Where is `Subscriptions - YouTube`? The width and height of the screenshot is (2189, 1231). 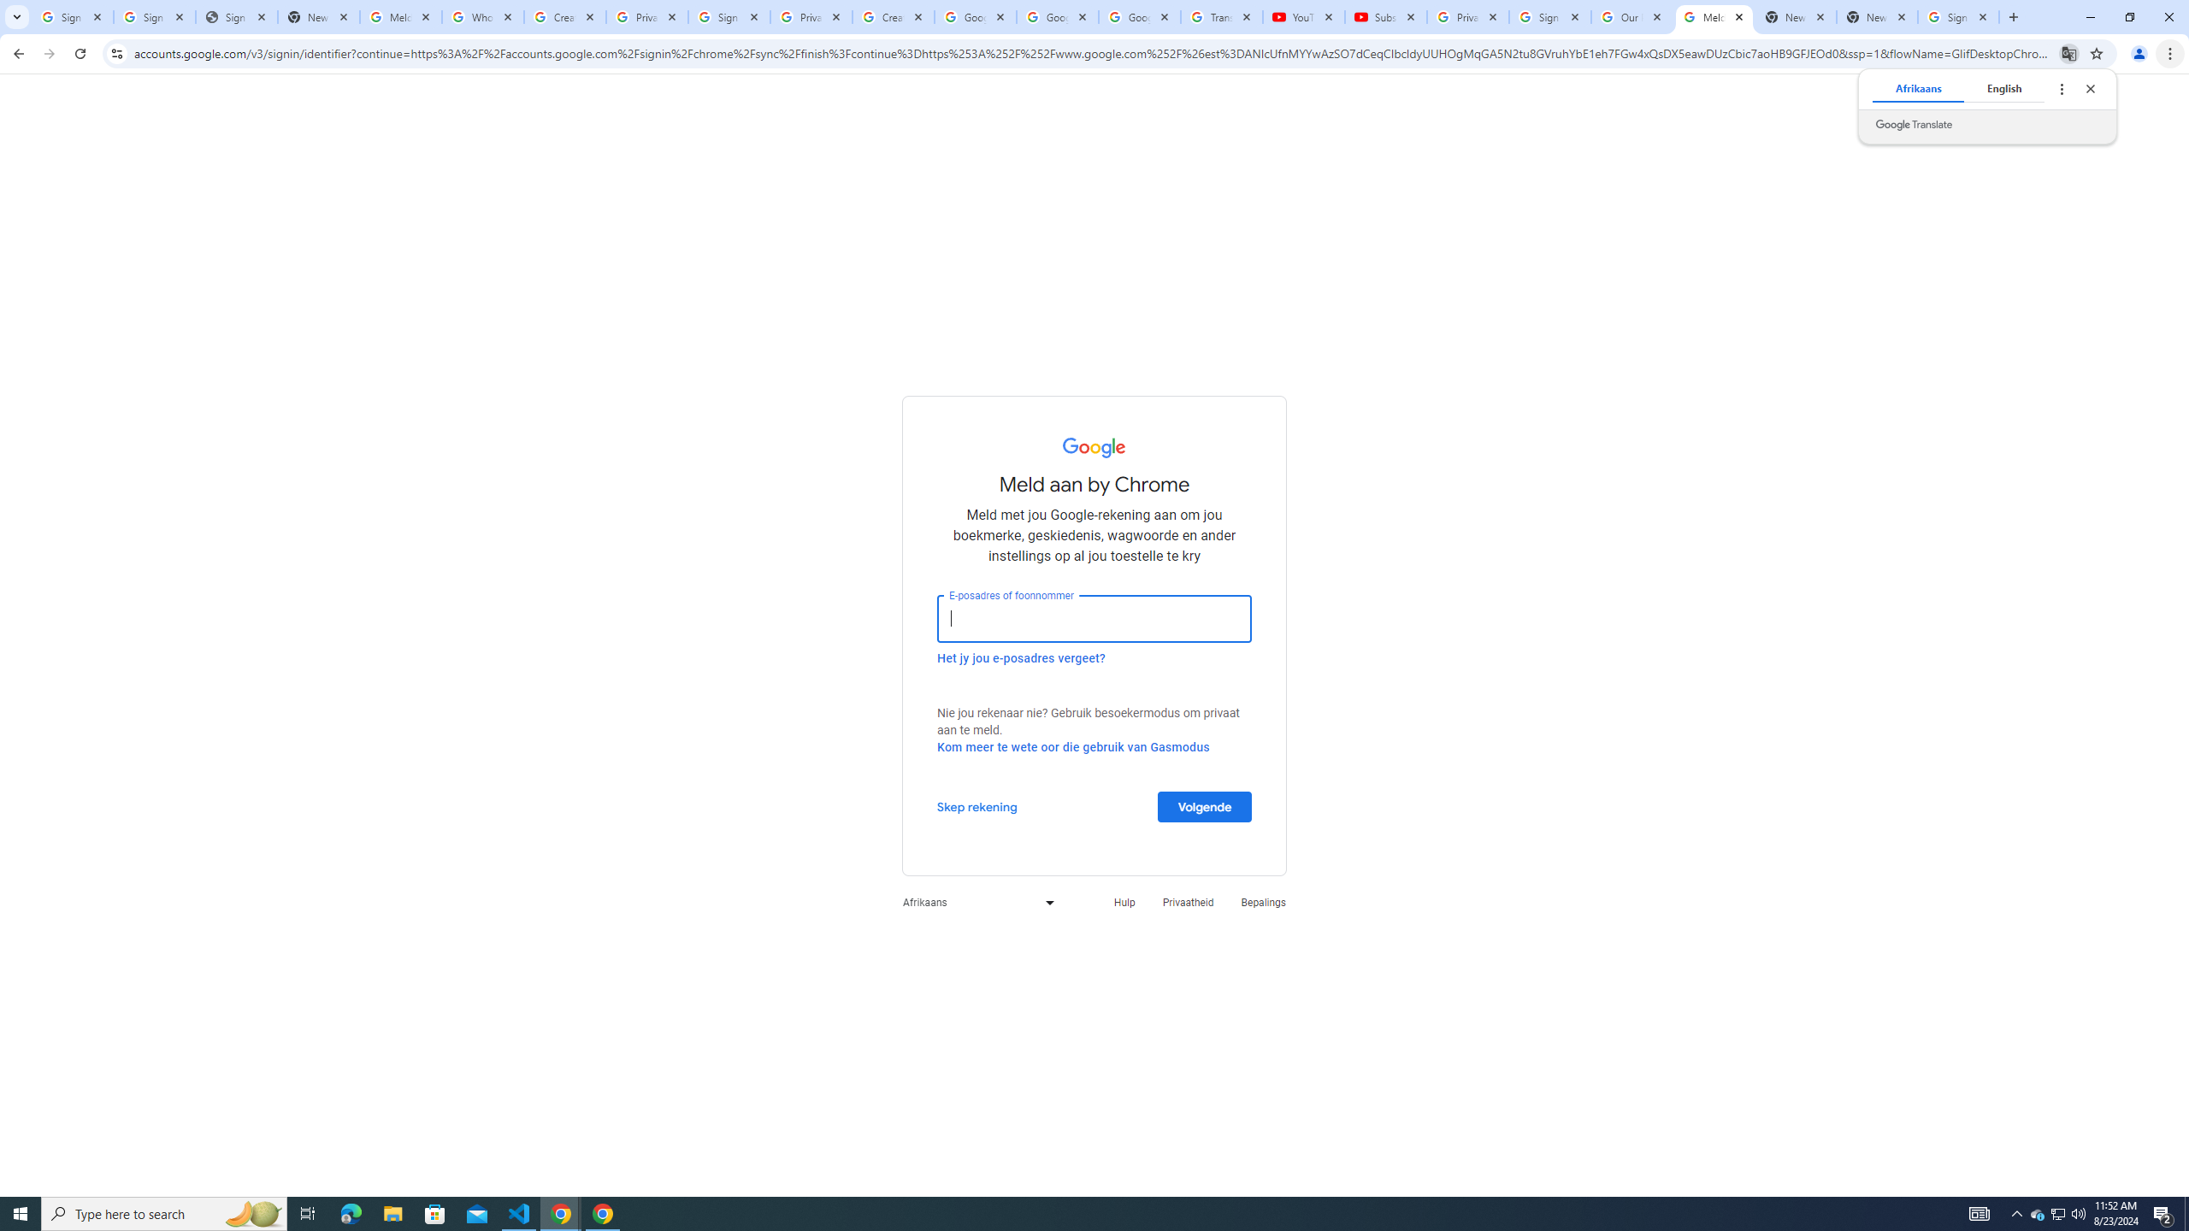
Subscriptions - YouTube is located at coordinates (1385, 17).